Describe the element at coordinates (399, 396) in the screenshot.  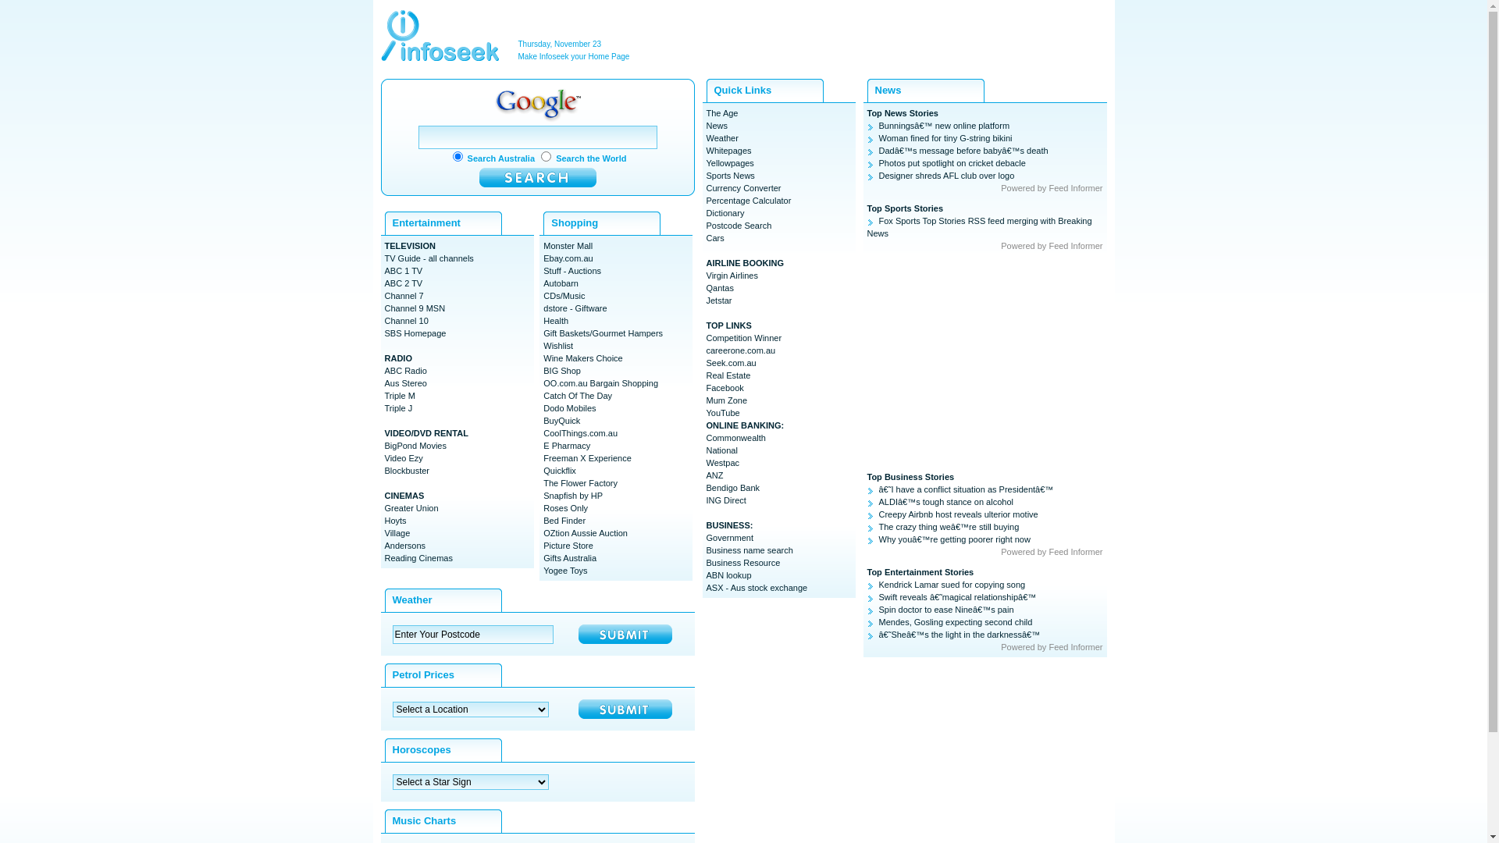
I see `Triple M` at that location.